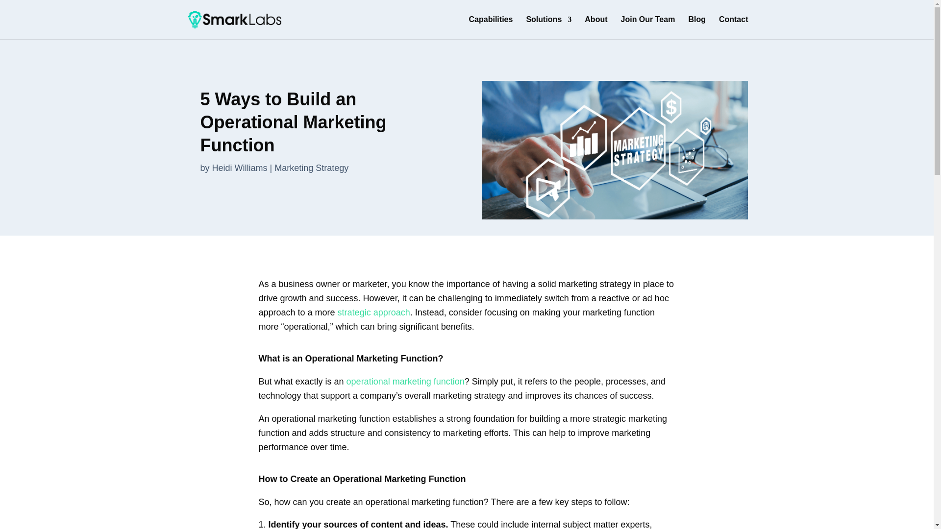  I want to click on Heidi Williams, so click(240, 168).